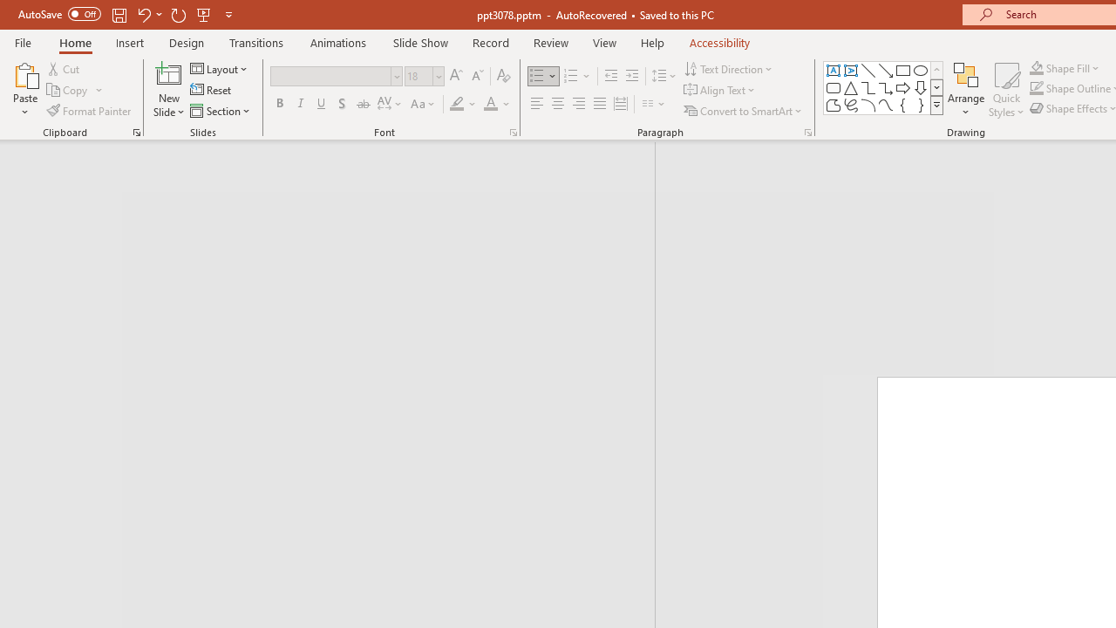  What do you see at coordinates (851, 87) in the screenshot?
I see `Isosceles Triangle` at bounding box center [851, 87].